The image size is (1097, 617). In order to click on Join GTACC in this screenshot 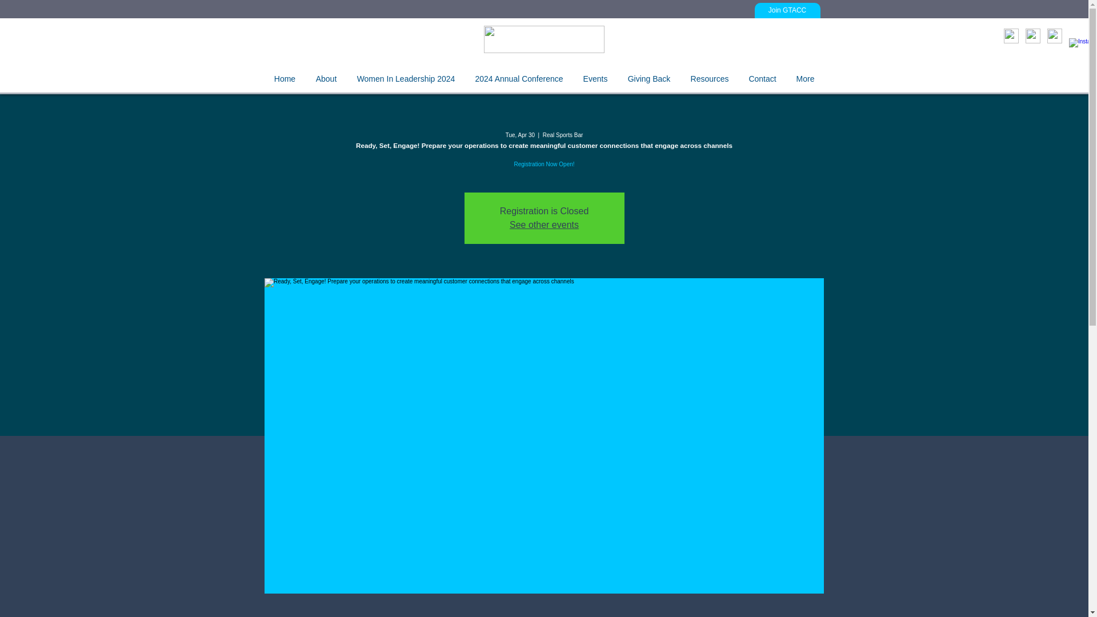, I will do `click(787, 10)`.